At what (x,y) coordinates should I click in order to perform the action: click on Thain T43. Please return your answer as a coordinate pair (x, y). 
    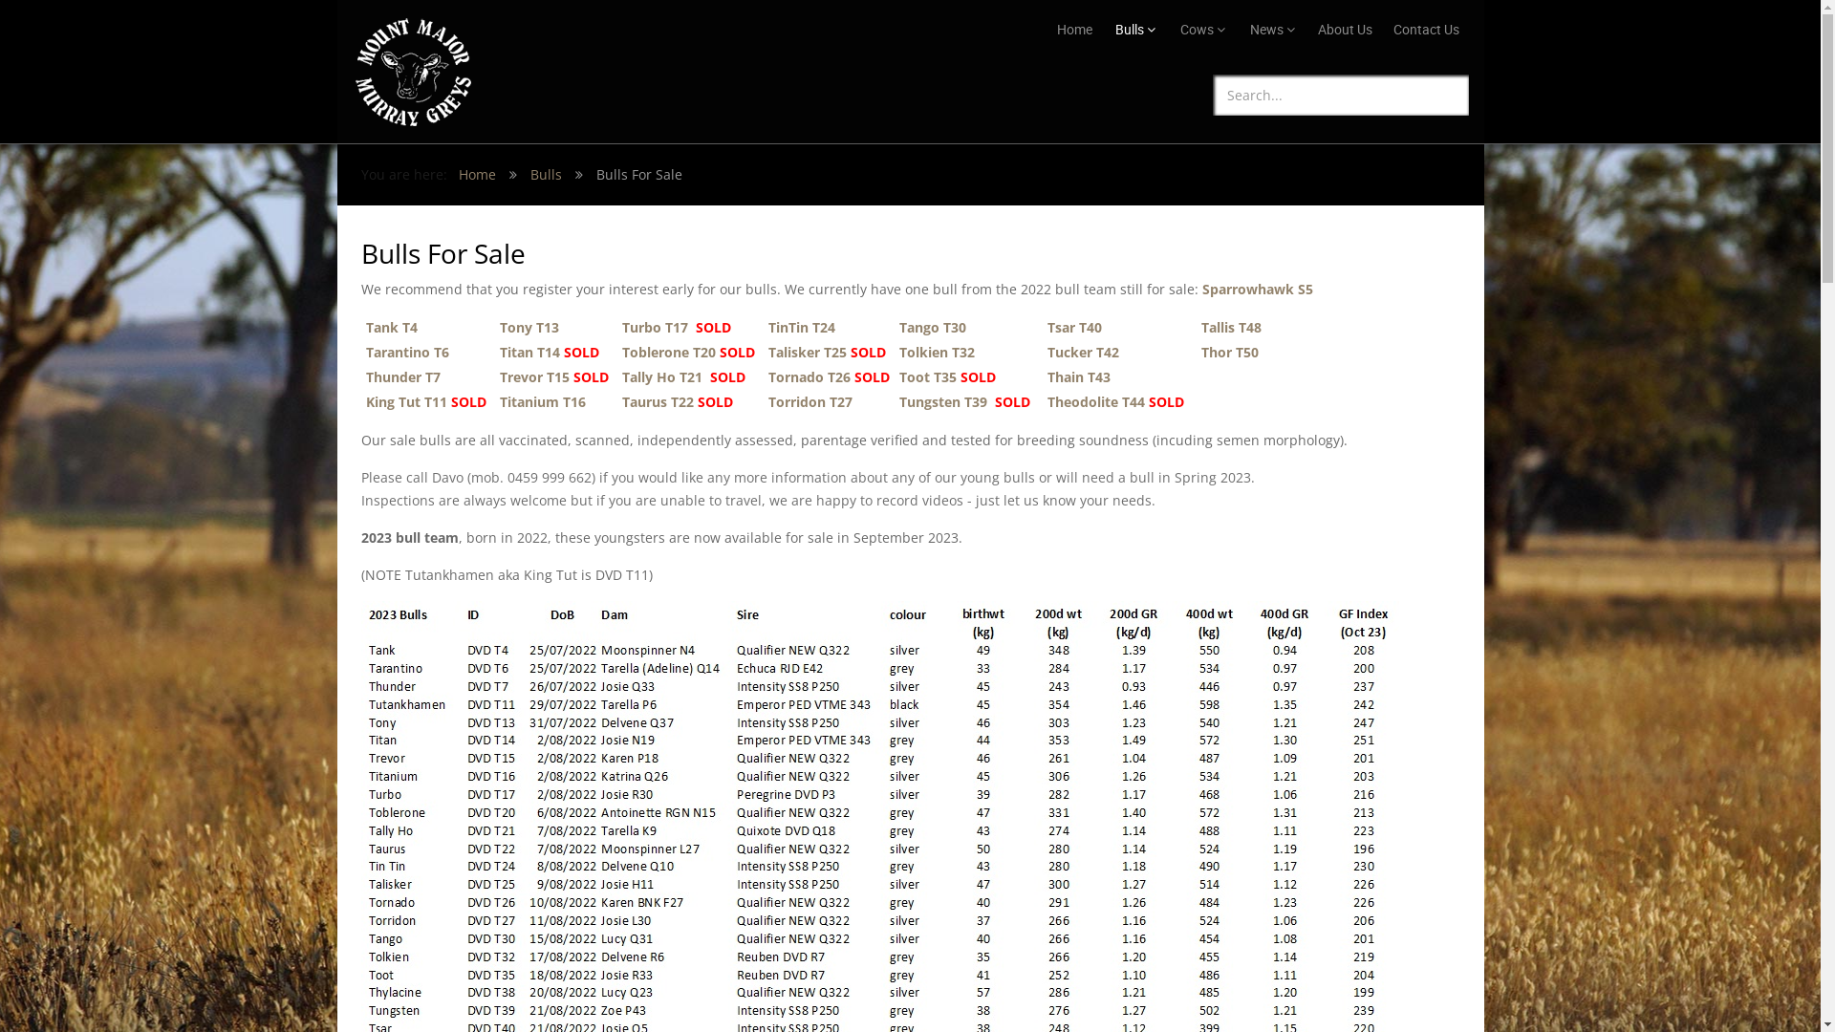
    Looking at the image, I should click on (1079, 376).